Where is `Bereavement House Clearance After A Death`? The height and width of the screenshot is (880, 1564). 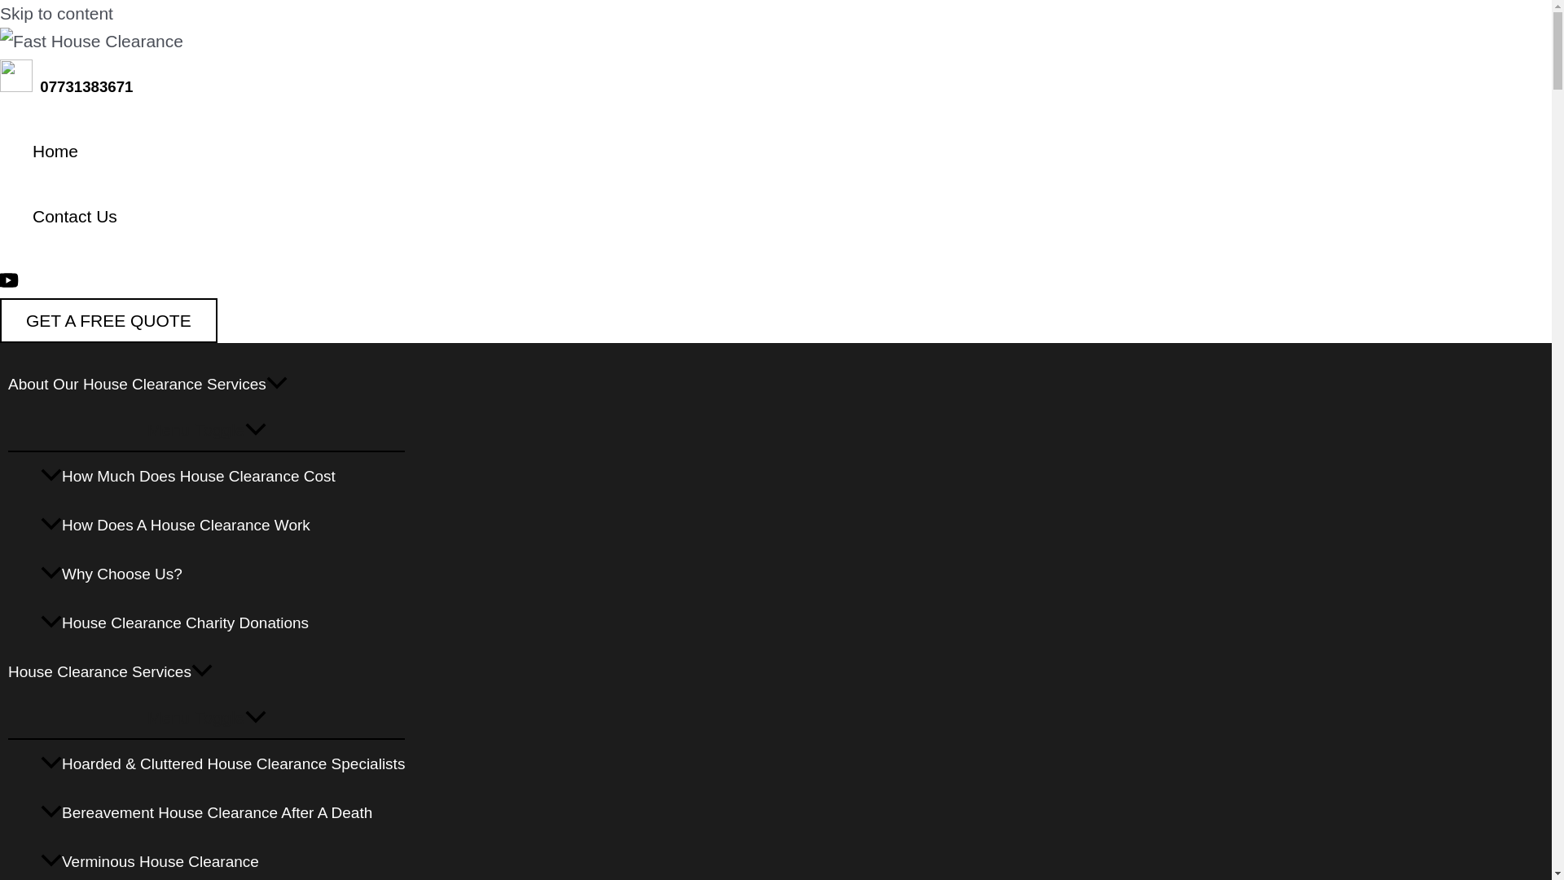
Bereavement House Clearance After A Death is located at coordinates (222, 813).